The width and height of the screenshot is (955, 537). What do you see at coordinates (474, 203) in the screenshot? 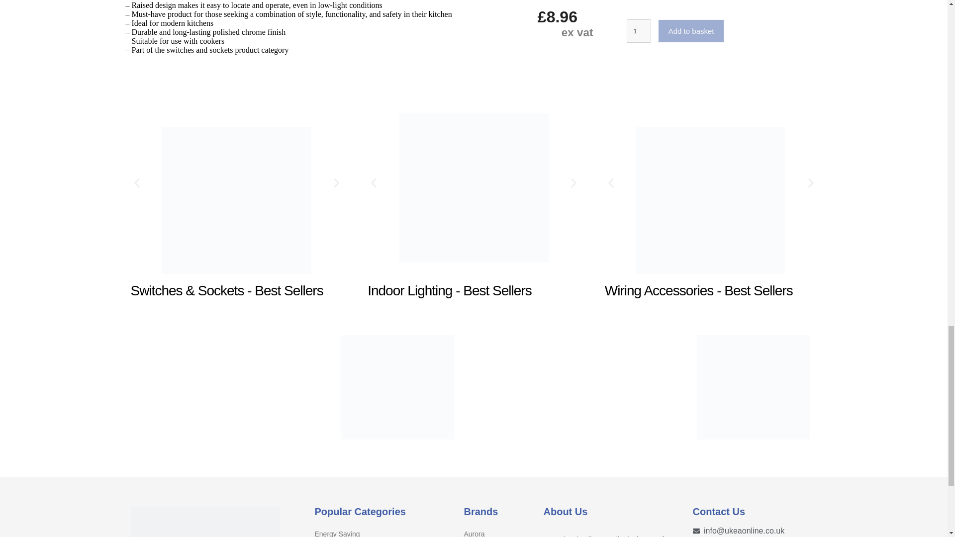
I see `Indoor Lighting - Best Sellers` at bounding box center [474, 203].